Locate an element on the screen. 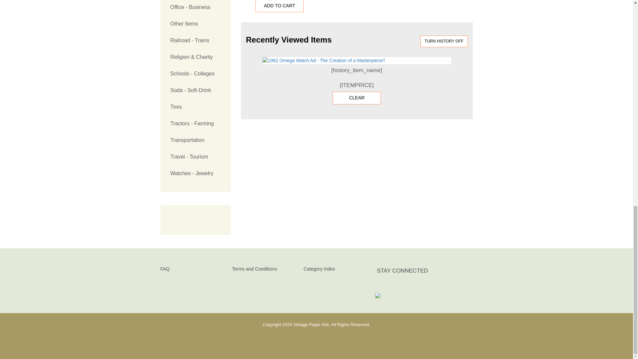 The image size is (638, 359). Follow Us on Twitter is located at coordinates (397, 285).